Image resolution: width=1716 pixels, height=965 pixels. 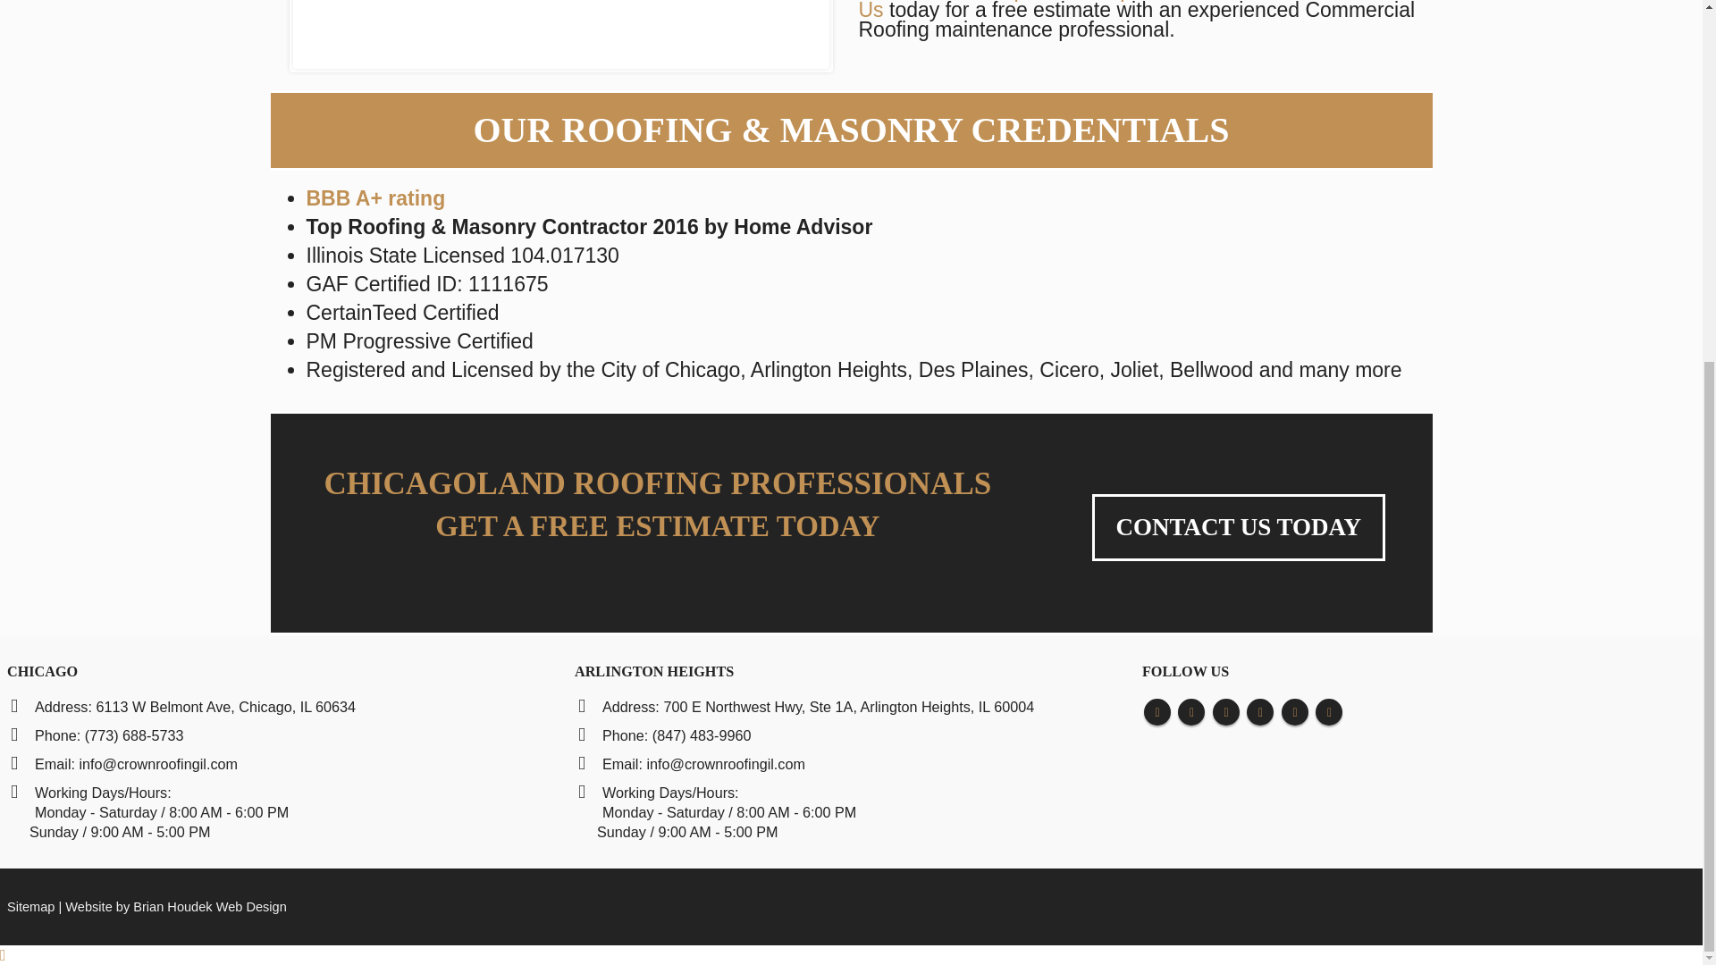 I want to click on Yelp, so click(x=1328, y=711).